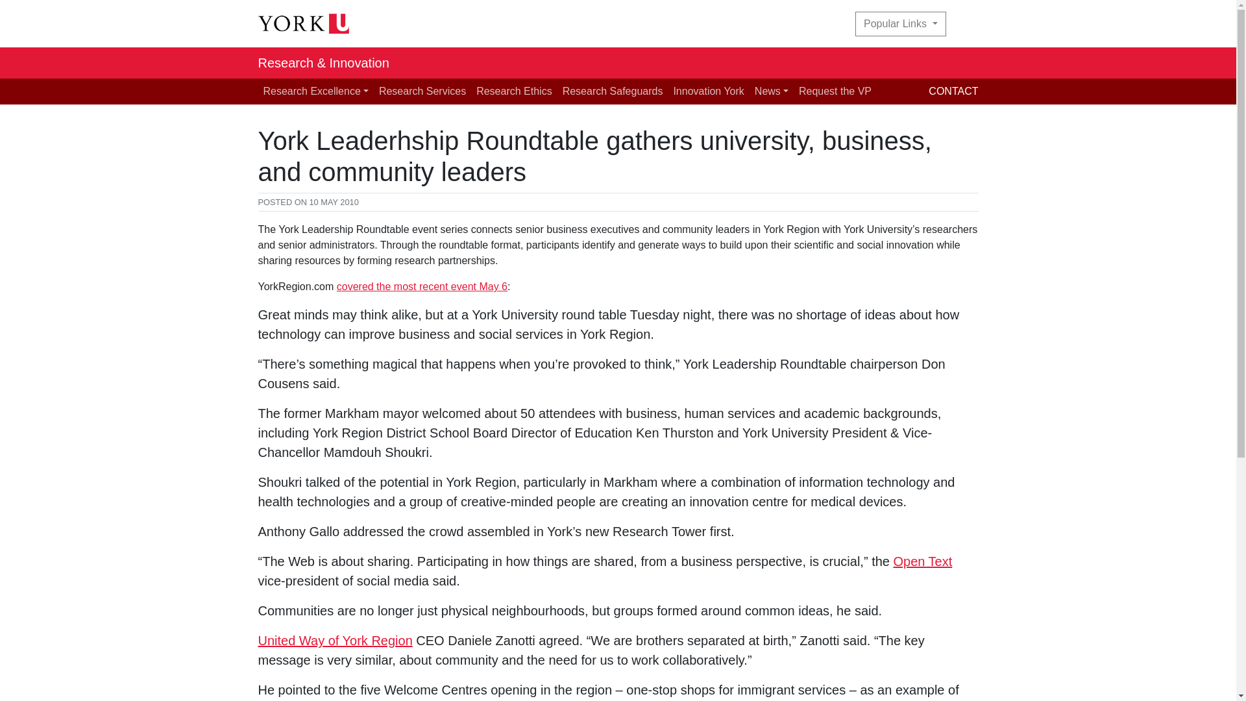 The image size is (1246, 701). I want to click on Search, so click(970, 24).